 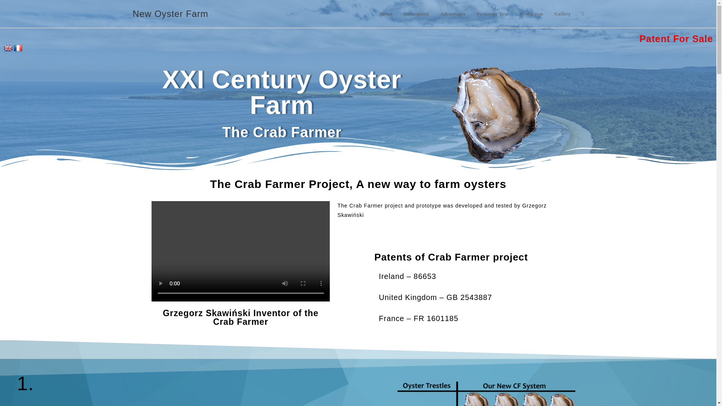 What do you see at coordinates (531, 14) in the screenshot?
I see `Production` at bounding box center [531, 14].